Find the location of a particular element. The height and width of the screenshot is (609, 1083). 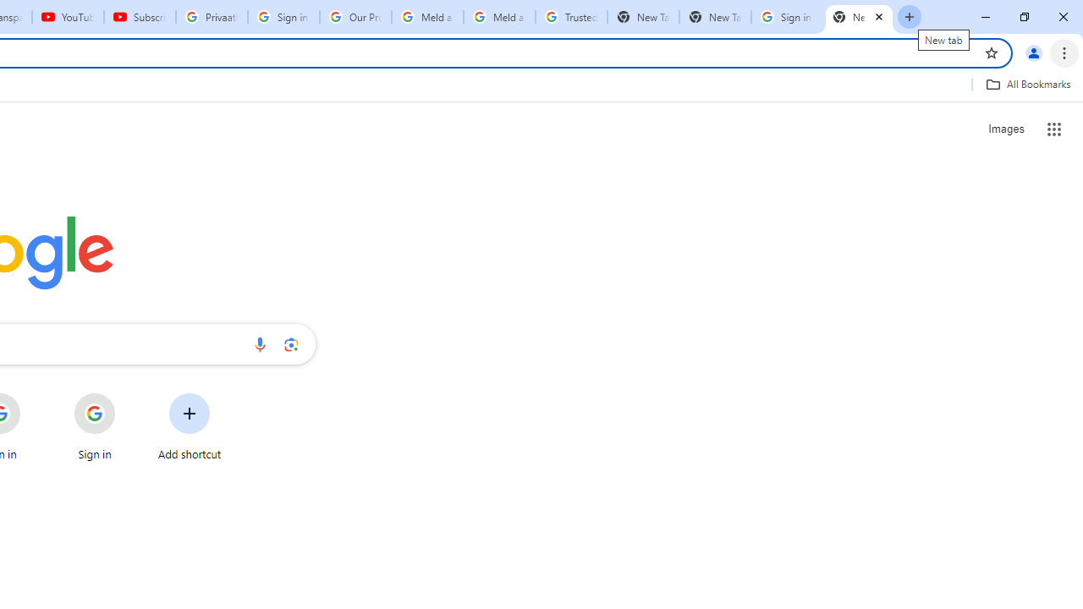

More actions for Sign in shortcut is located at coordinates (129, 394).